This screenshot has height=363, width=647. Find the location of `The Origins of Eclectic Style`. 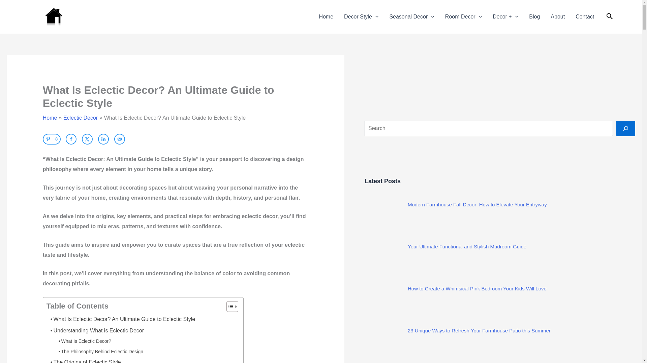

The Origins of Eclectic Style is located at coordinates (84, 359).